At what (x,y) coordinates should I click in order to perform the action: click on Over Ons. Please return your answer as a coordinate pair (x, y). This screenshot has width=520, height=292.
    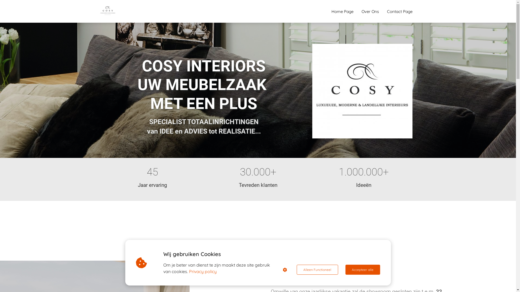
    Looking at the image, I should click on (370, 11).